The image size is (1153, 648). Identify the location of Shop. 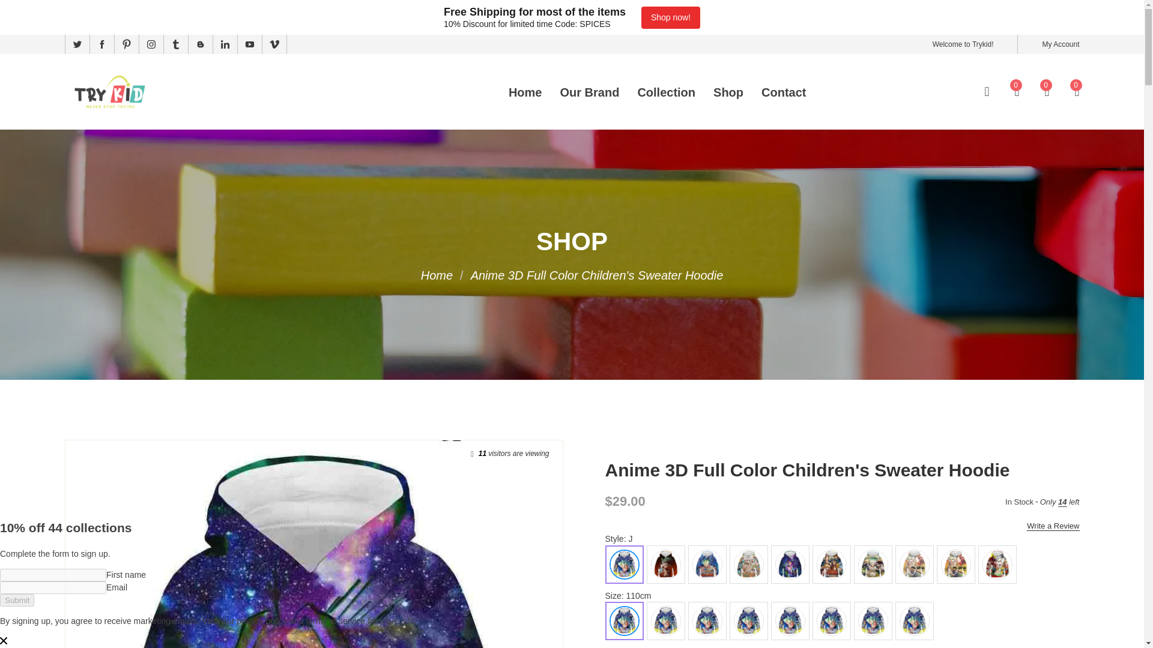
(728, 92).